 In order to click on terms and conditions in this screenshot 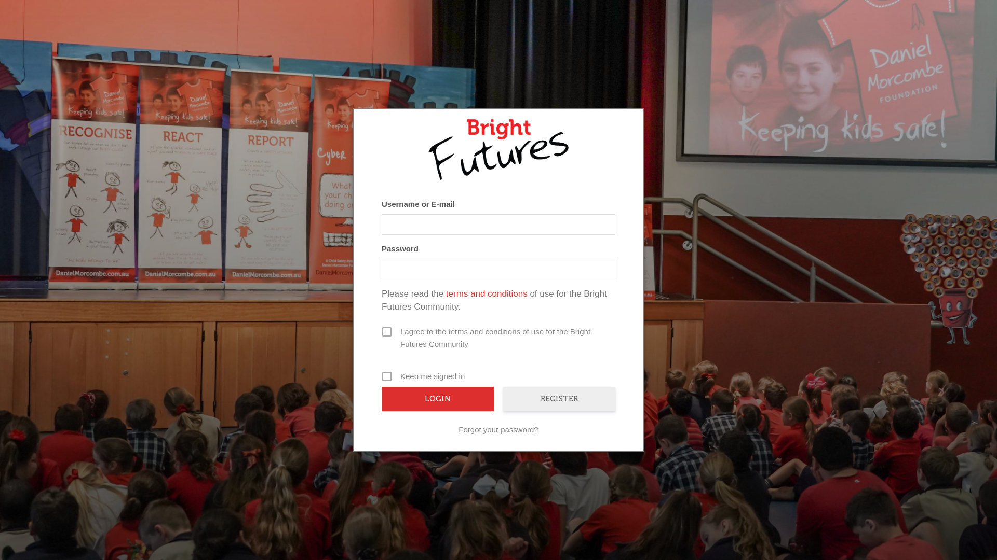, I will do `click(487, 293)`.